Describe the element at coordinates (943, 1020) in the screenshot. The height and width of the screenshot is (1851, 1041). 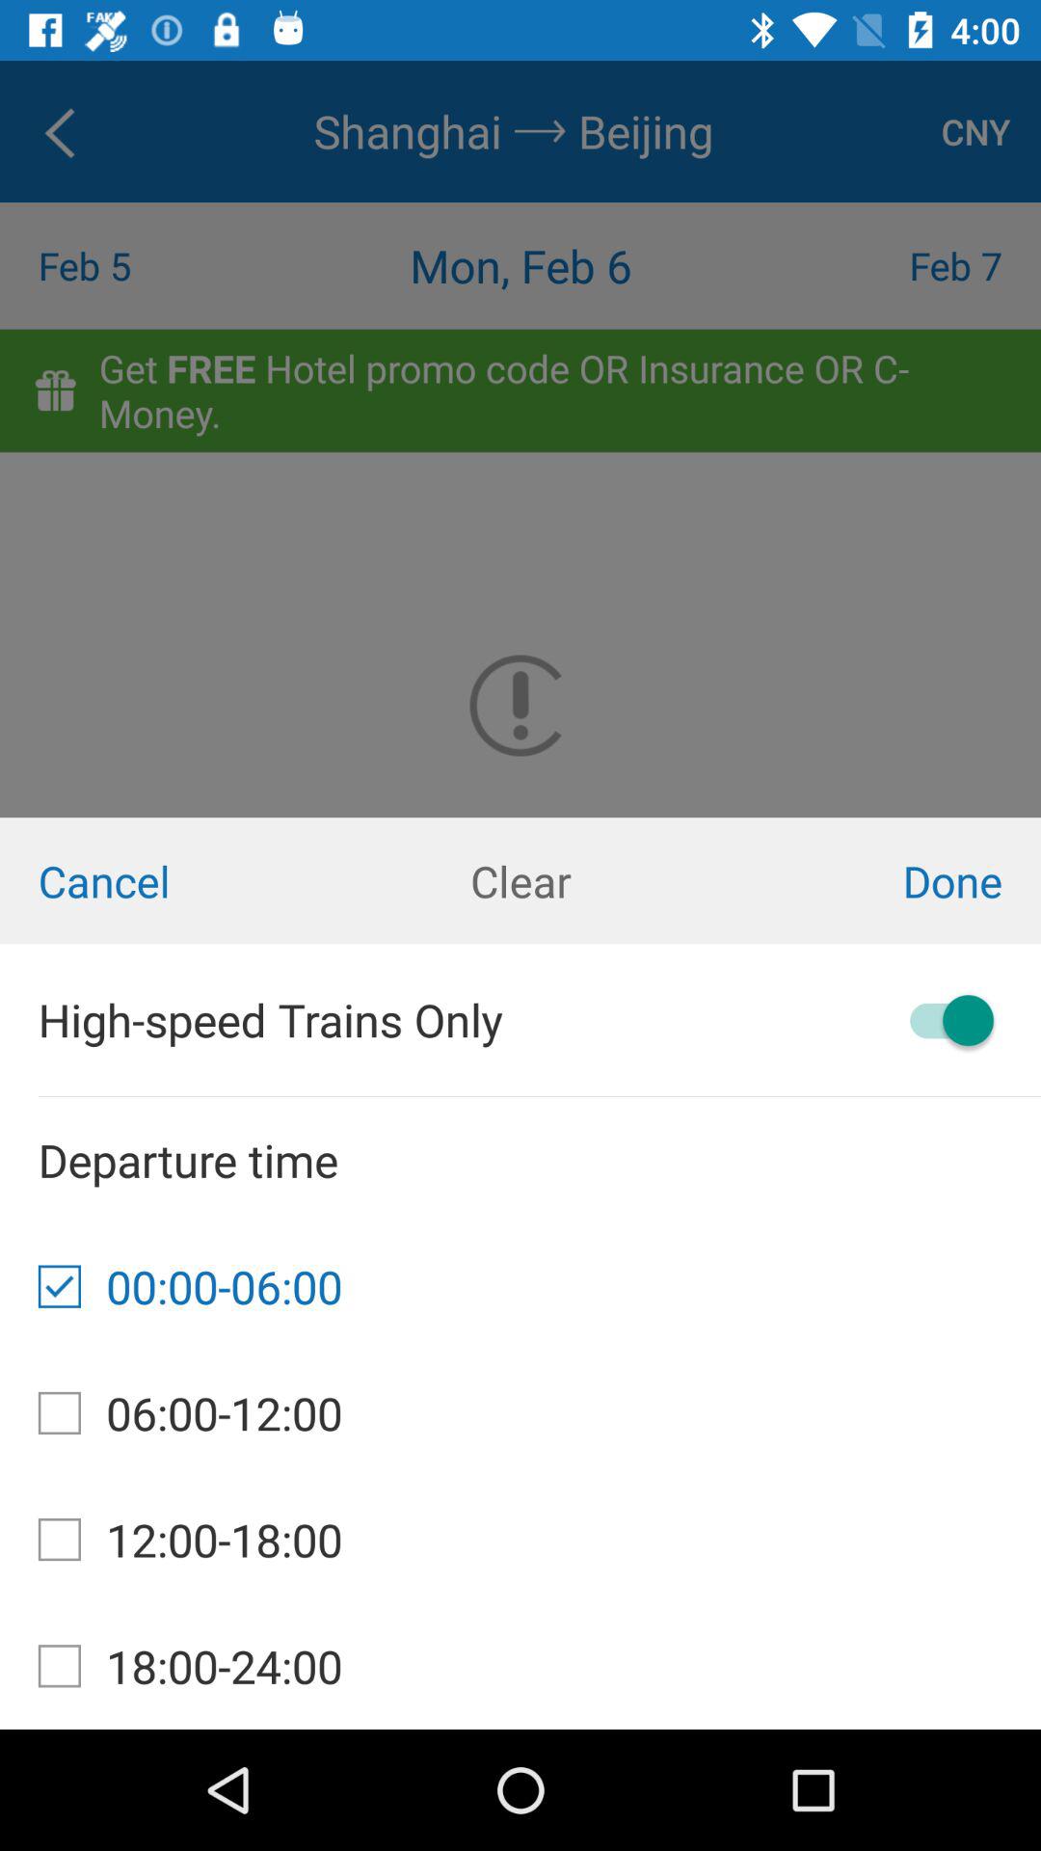
I see `toggle preference button` at that location.